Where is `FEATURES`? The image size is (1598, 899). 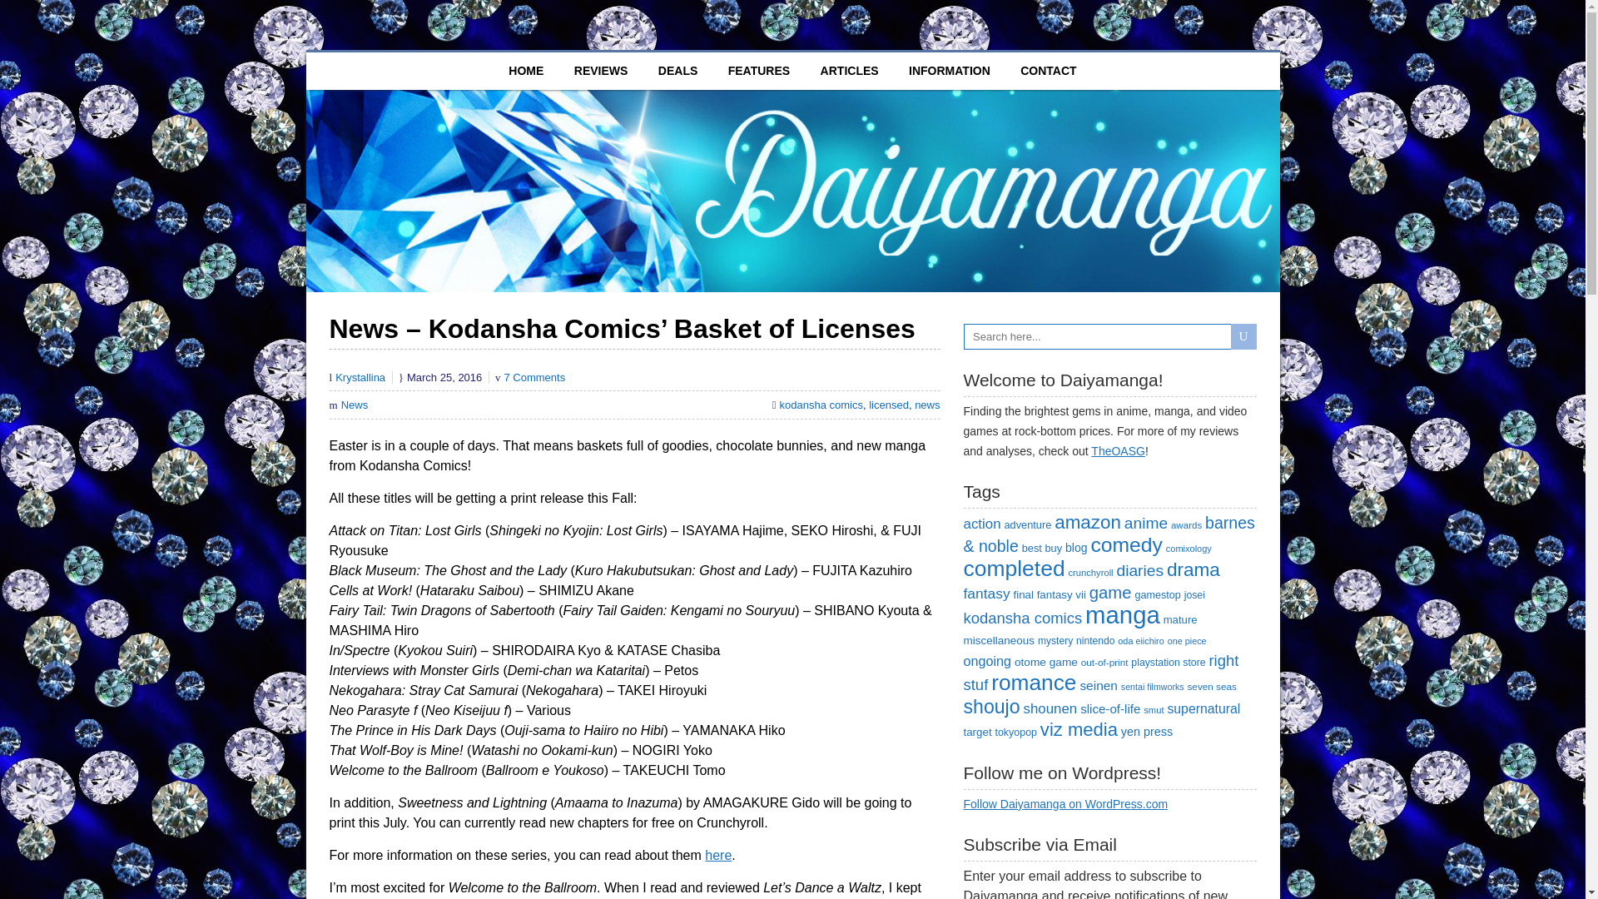
FEATURES is located at coordinates (759, 71).